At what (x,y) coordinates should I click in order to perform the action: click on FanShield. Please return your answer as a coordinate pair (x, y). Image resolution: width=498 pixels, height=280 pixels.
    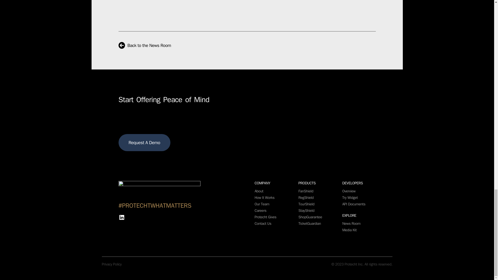
    Looking at the image, I should click on (306, 191).